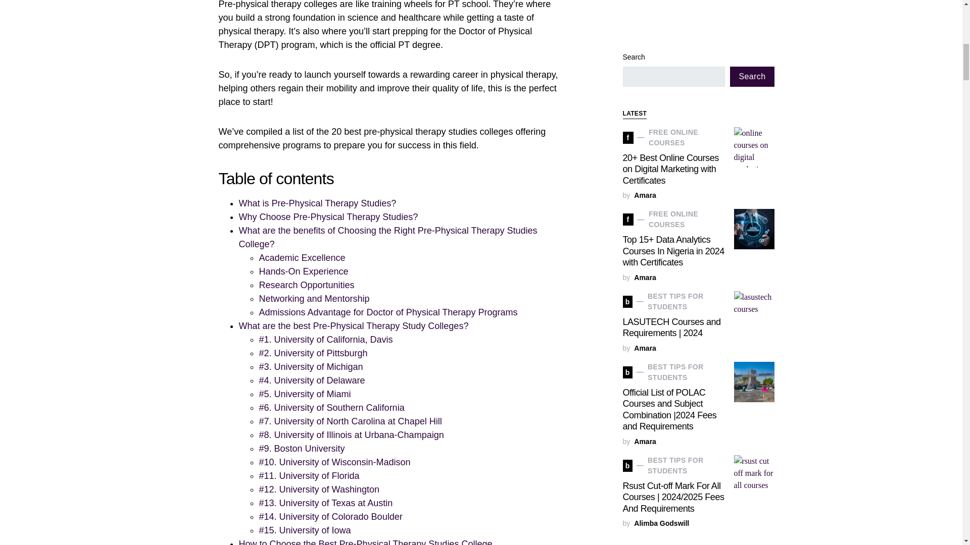 The width and height of the screenshot is (970, 545). What do you see at coordinates (303, 271) in the screenshot?
I see `Hands-On Experience` at bounding box center [303, 271].